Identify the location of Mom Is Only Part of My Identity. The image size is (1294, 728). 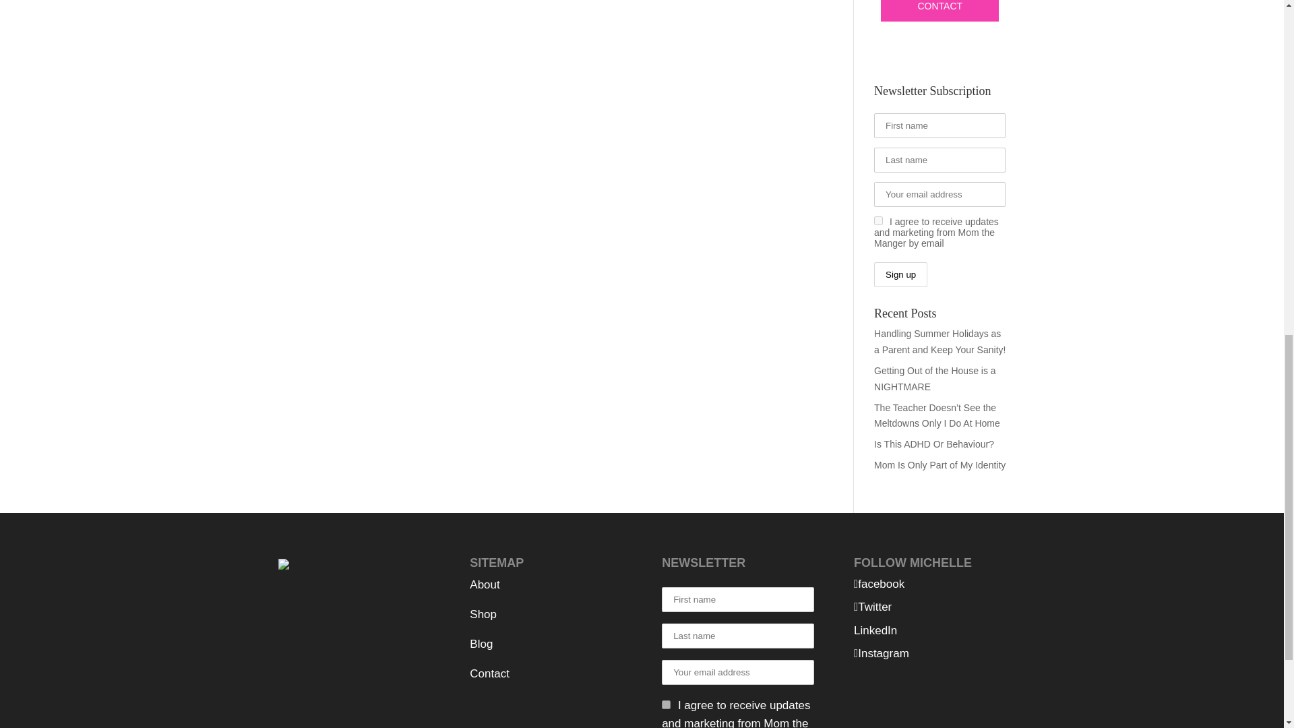
(939, 464).